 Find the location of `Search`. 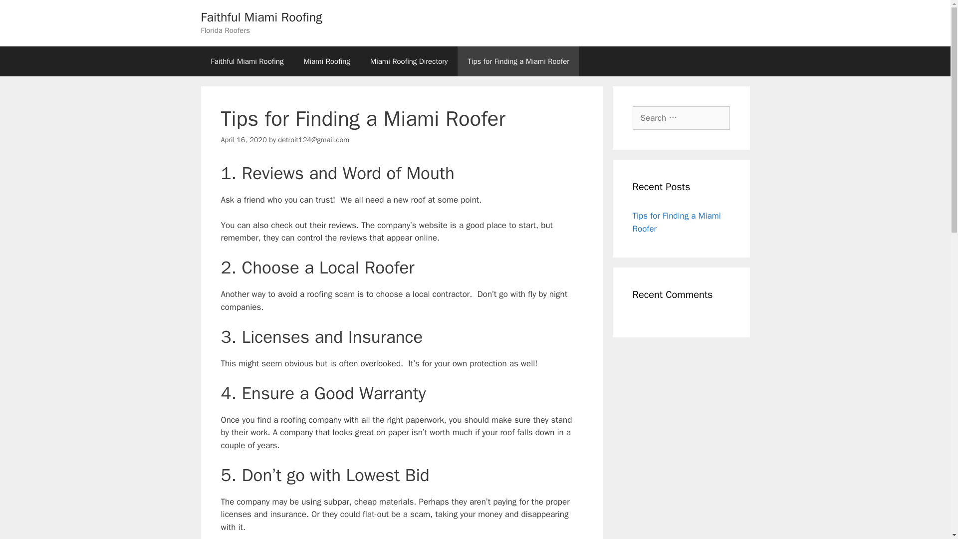

Search is located at coordinates (23, 12).